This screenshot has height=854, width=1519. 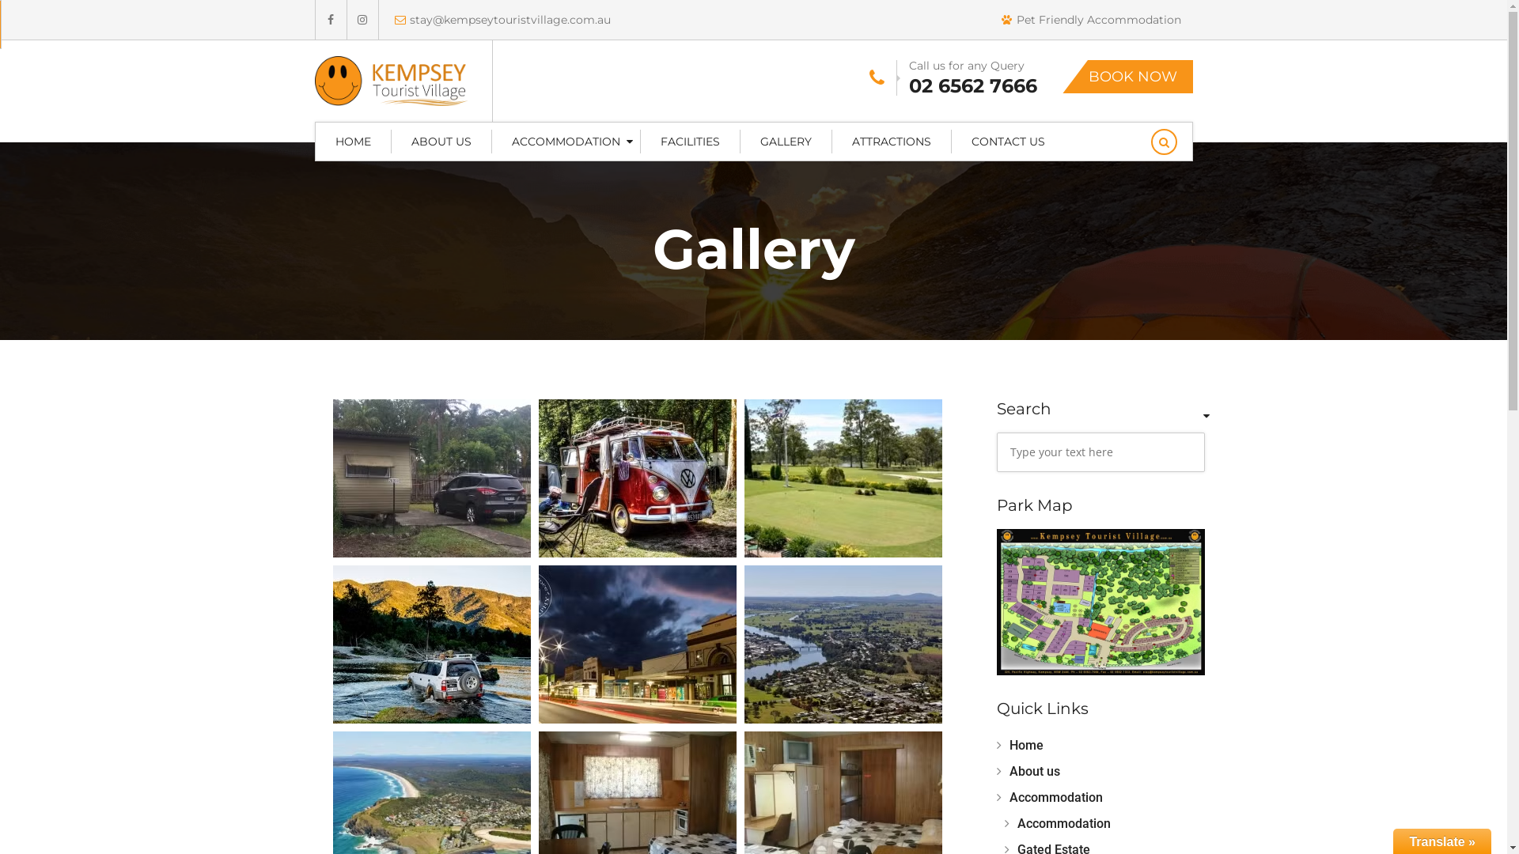 I want to click on Pet Friendly Accommodation, so click(x=1092, y=20).